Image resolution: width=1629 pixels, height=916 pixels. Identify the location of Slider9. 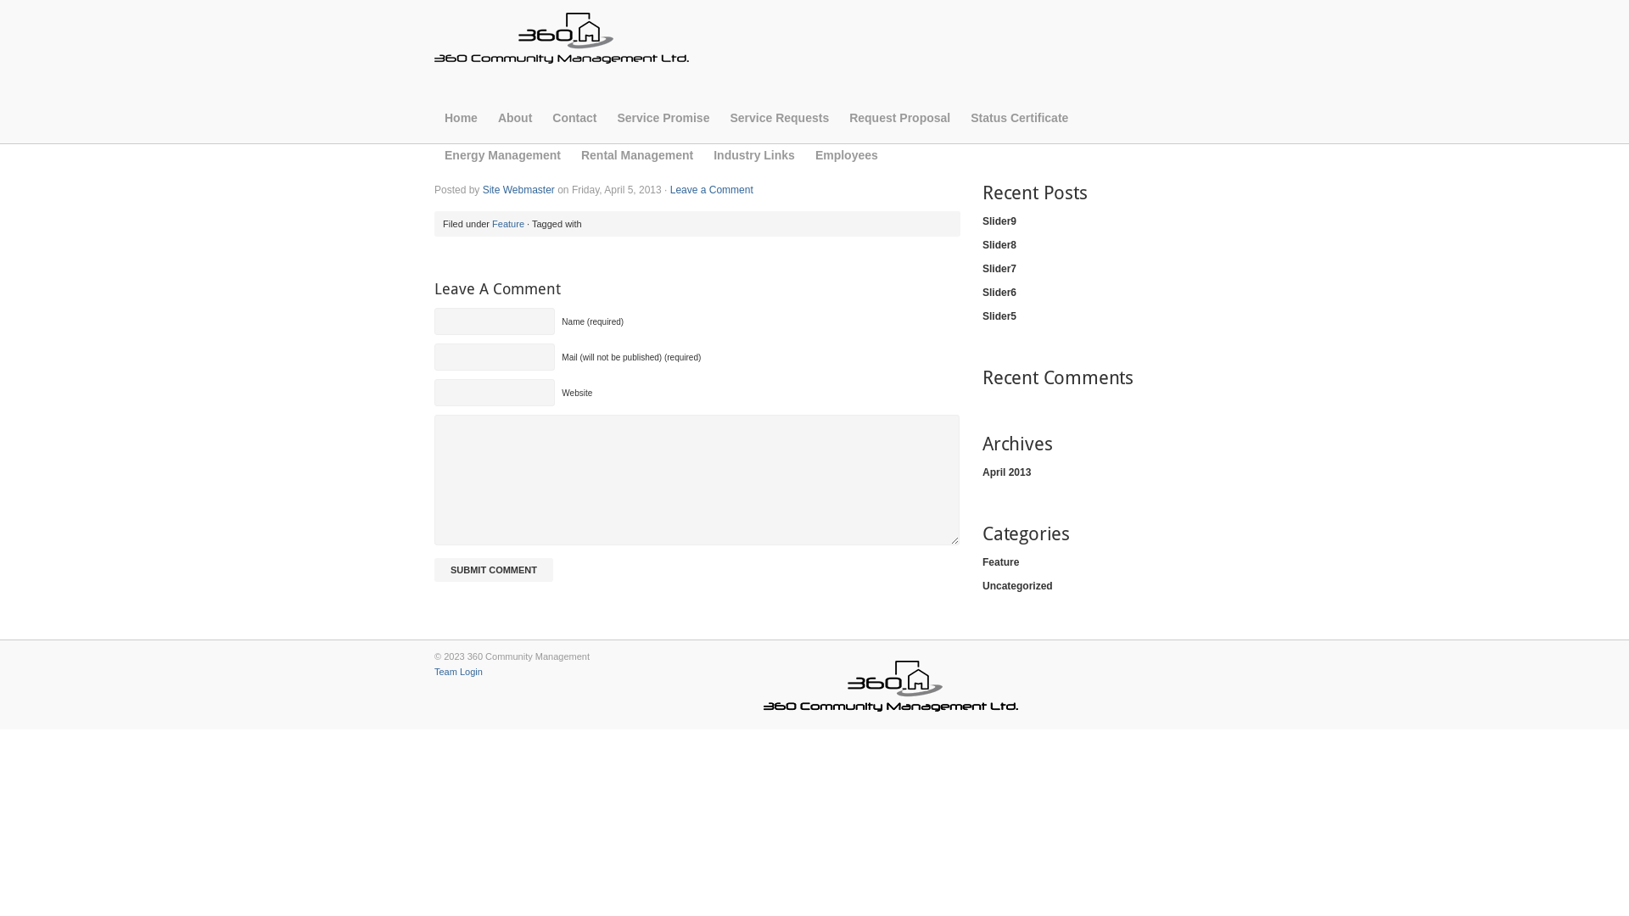
(1089, 221).